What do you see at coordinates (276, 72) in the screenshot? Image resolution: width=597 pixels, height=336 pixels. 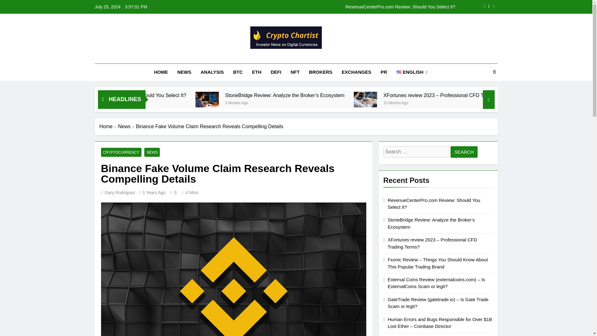 I see `DEFI` at bounding box center [276, 72].